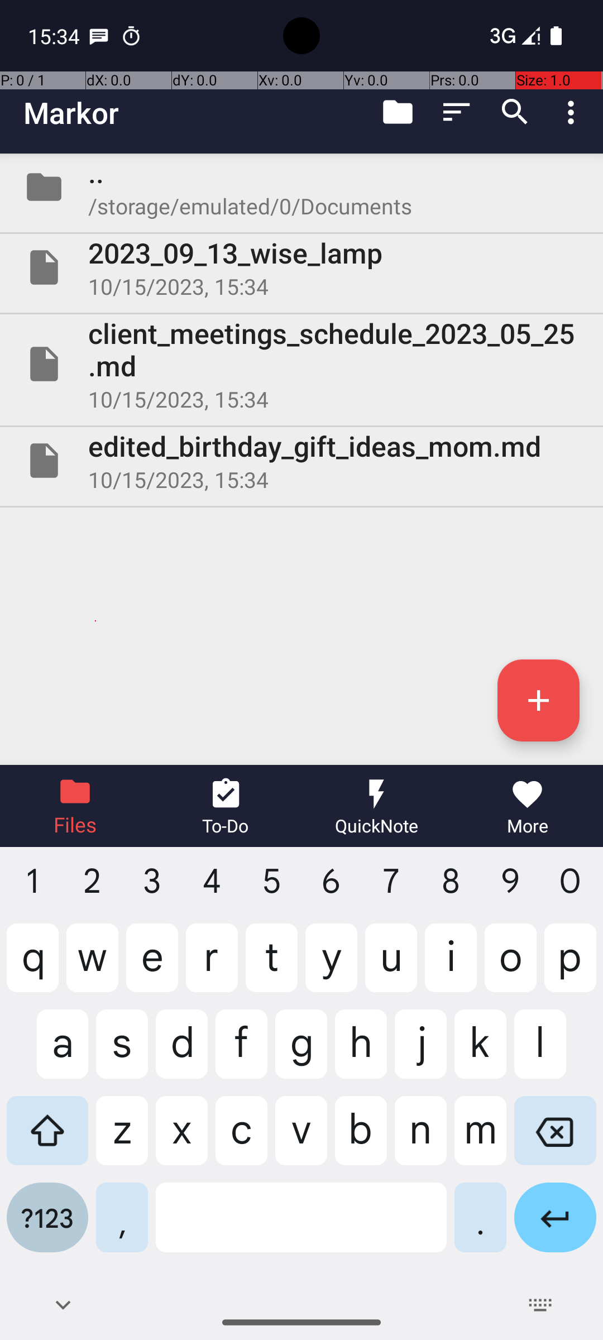  Describe the element at coordinates (301, 461) in the screenshot. I see `File edited_birthday_gift_ideas_mom.md ` at that location.